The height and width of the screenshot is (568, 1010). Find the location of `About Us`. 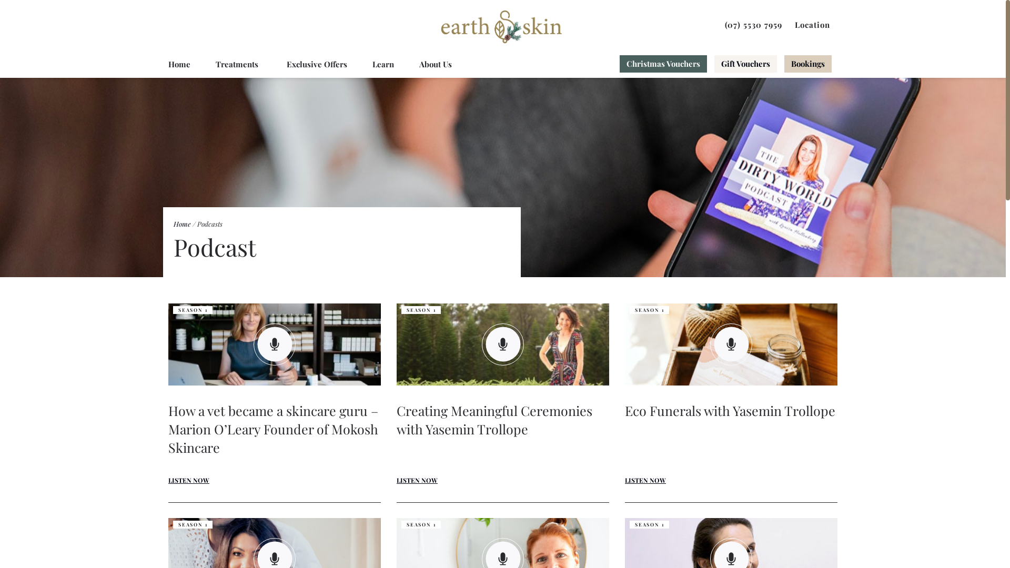

About Us is located at coordinates (436, 64).